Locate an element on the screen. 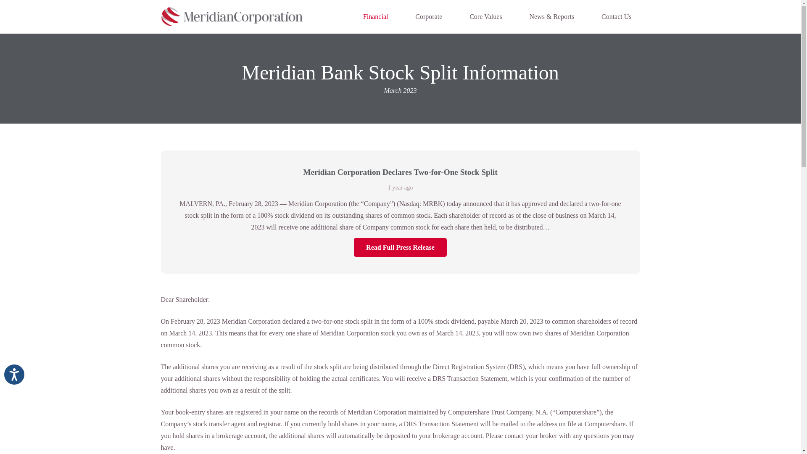 The height and width of the screenshot is (454, 807). Financial is located at coordinates (376, 17).